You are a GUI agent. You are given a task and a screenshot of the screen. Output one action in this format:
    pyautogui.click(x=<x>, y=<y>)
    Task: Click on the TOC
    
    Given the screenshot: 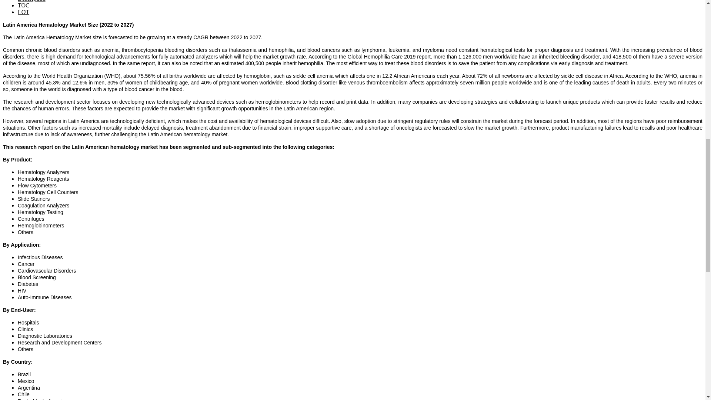 What is the action you would take?
    pyautogui.click(x=24, y=5)
    